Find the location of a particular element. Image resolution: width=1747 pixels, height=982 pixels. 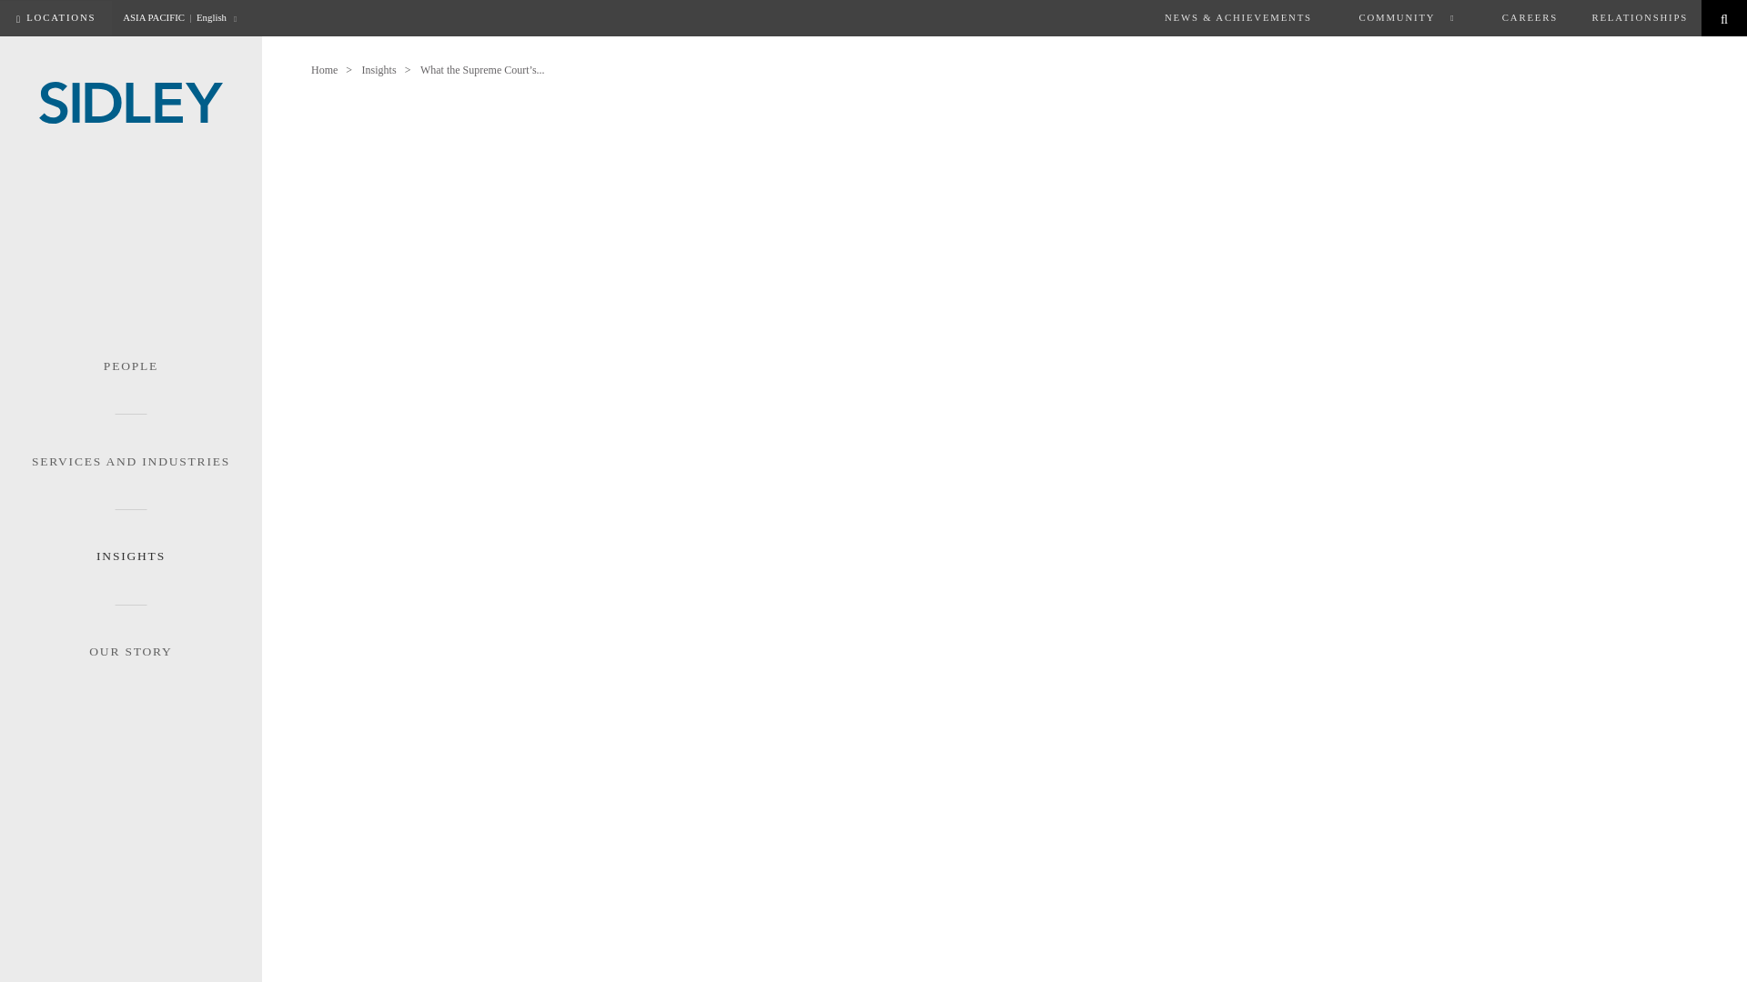

LOCATIONS is located at coordinates (56, 18).